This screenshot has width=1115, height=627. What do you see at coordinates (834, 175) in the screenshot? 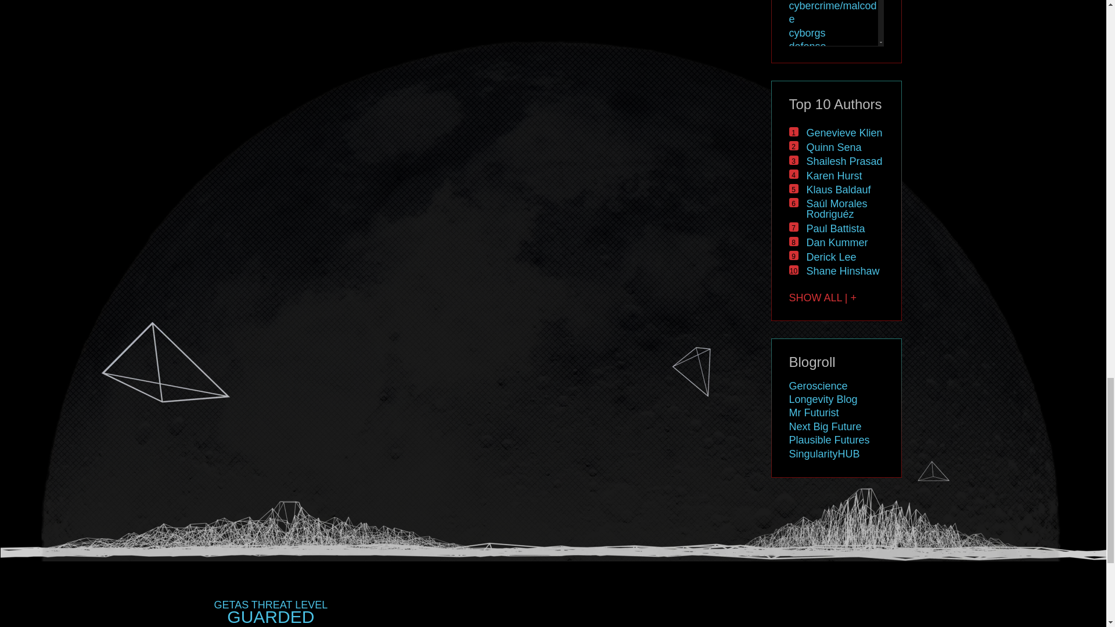
I see `4292 posts by Karen Hurst` at bounding box center [834, 175].